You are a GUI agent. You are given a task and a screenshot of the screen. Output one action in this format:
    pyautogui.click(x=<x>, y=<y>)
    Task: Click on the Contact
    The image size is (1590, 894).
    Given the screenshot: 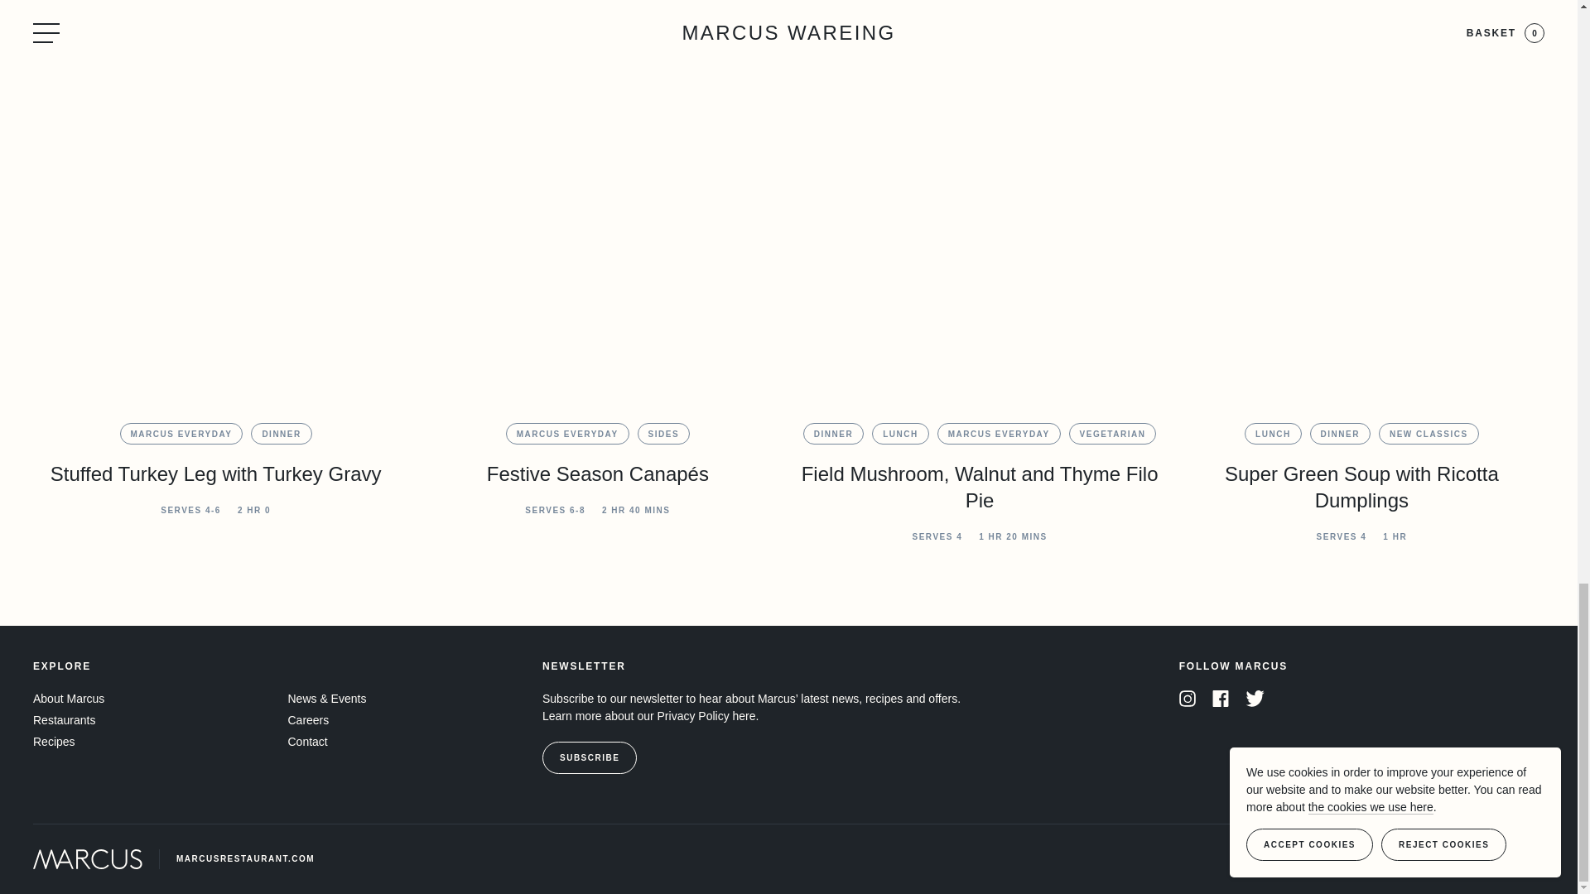 What is the action you would take?
    pyautogui.click(x=307, y=742)
    